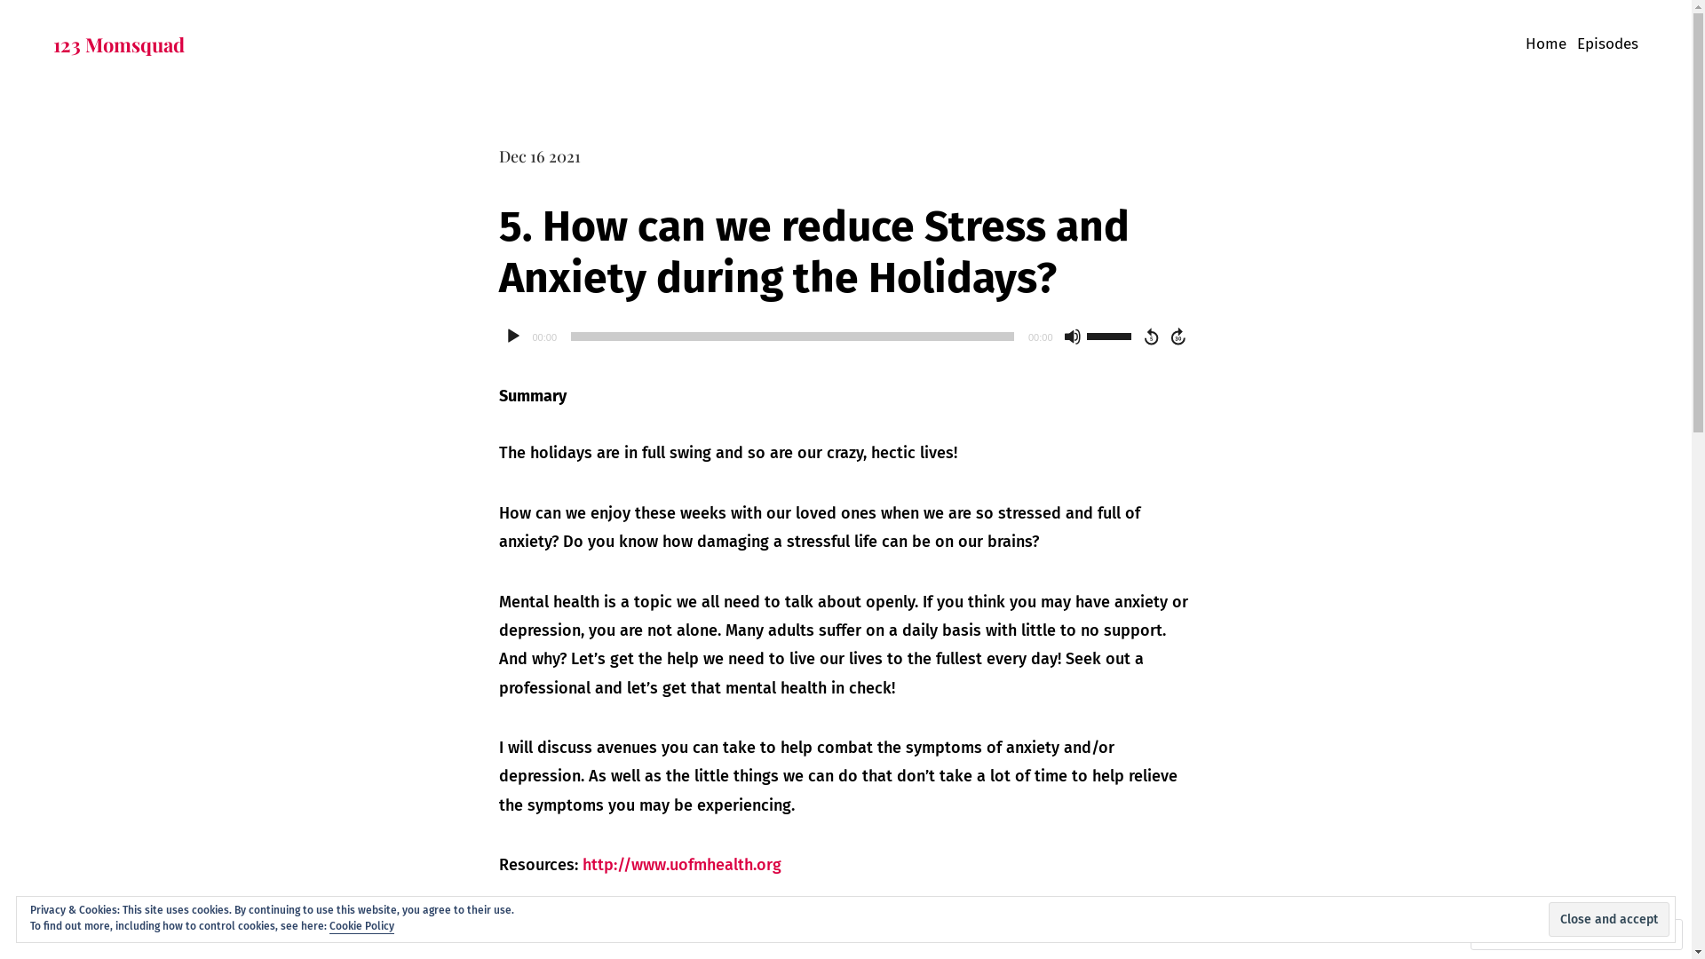 This screenshot has height=959, width=1705. Describe the element at coordinates (1546, 45) in the screenshot. I see `Home` at that location.